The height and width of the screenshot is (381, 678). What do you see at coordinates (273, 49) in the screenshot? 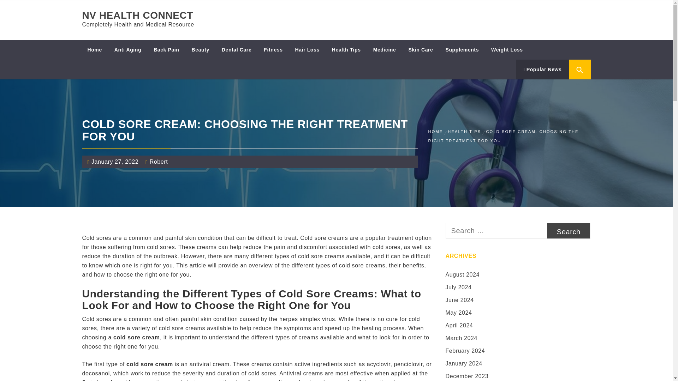
I see `Fitness` at bounding box center [273, 49].